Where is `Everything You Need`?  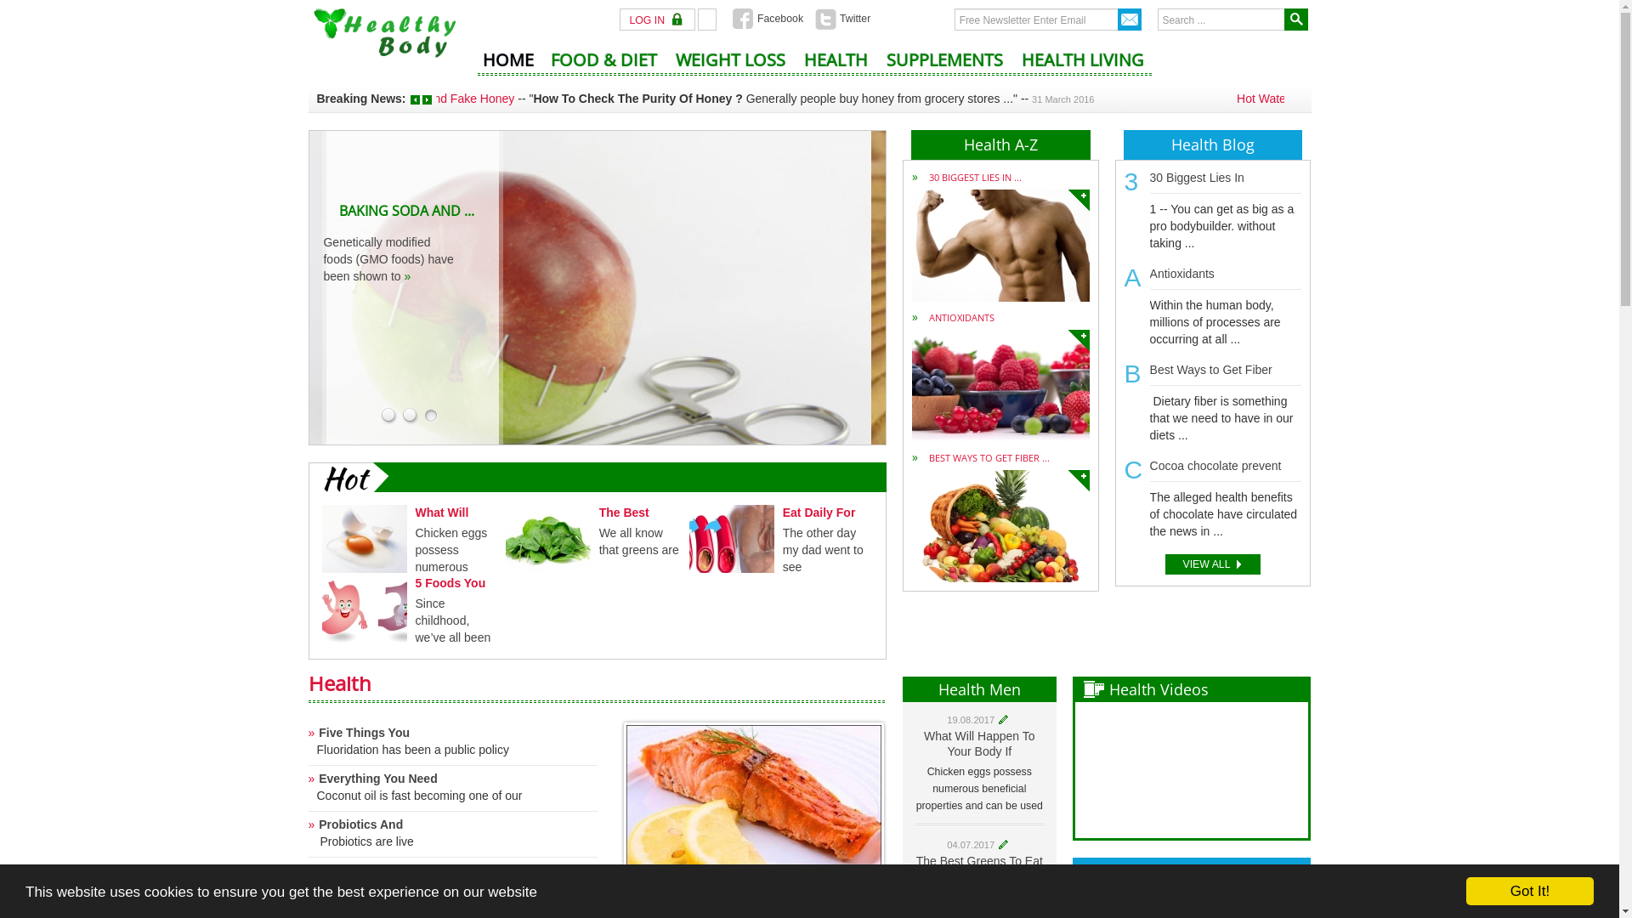 Everything You Need is located at coordinates (372, 779).